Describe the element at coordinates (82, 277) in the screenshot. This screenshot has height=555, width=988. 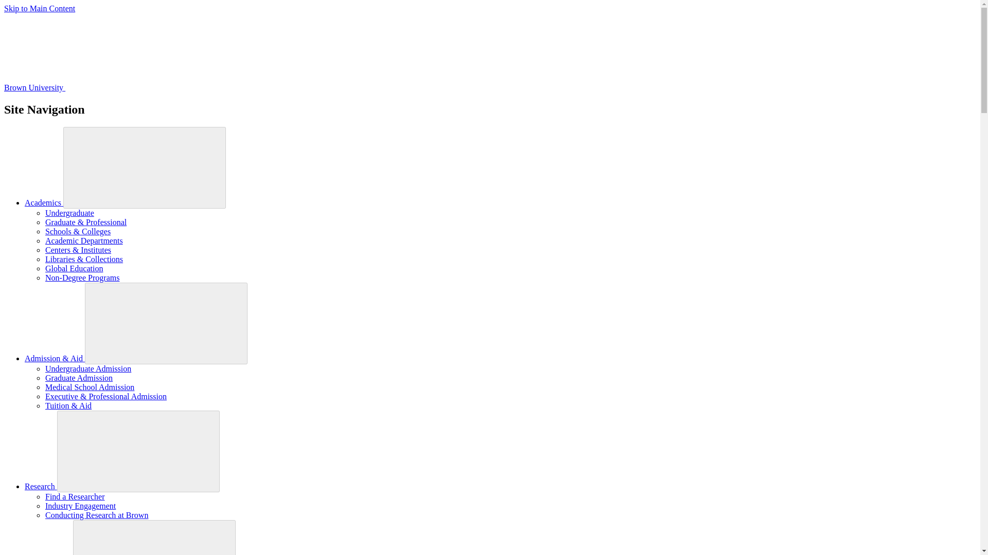
I see `Non-Degree Programs` at that location.